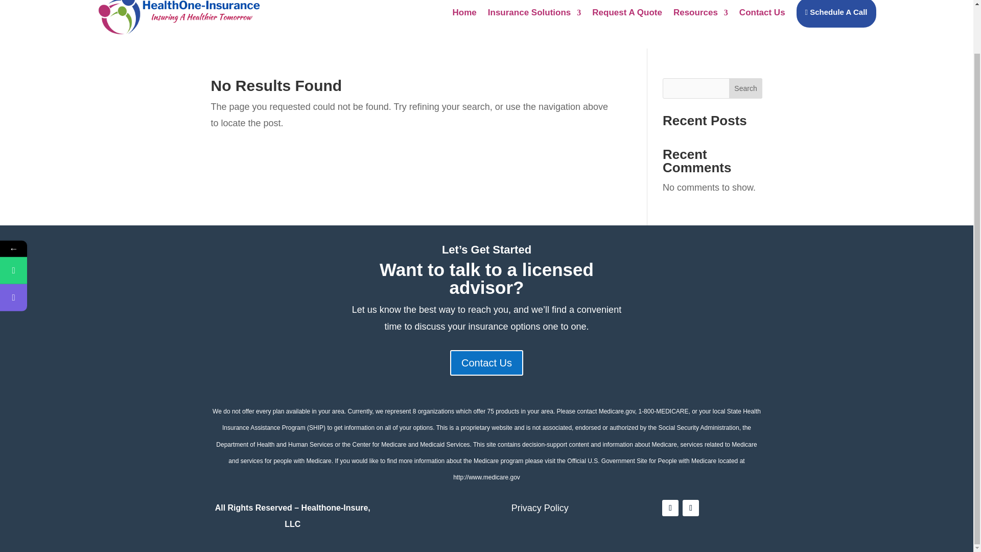  Describe the element at coordinates (534, 21) in the screenshot. I see `Insurance Solutions` at that location.